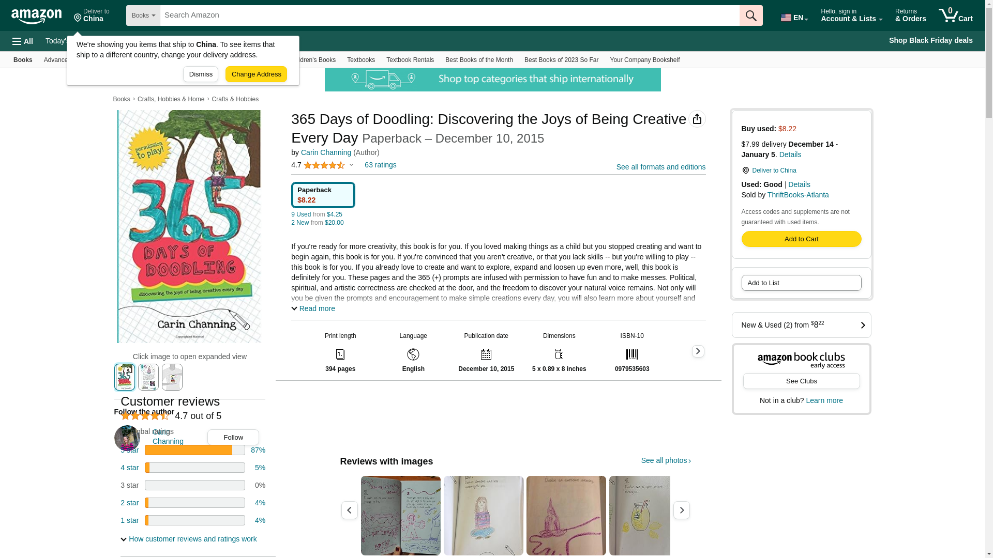  What do you see at coordinates (260, 503) in the screenshot?
I see `4%` at bounding box center [260, 503].